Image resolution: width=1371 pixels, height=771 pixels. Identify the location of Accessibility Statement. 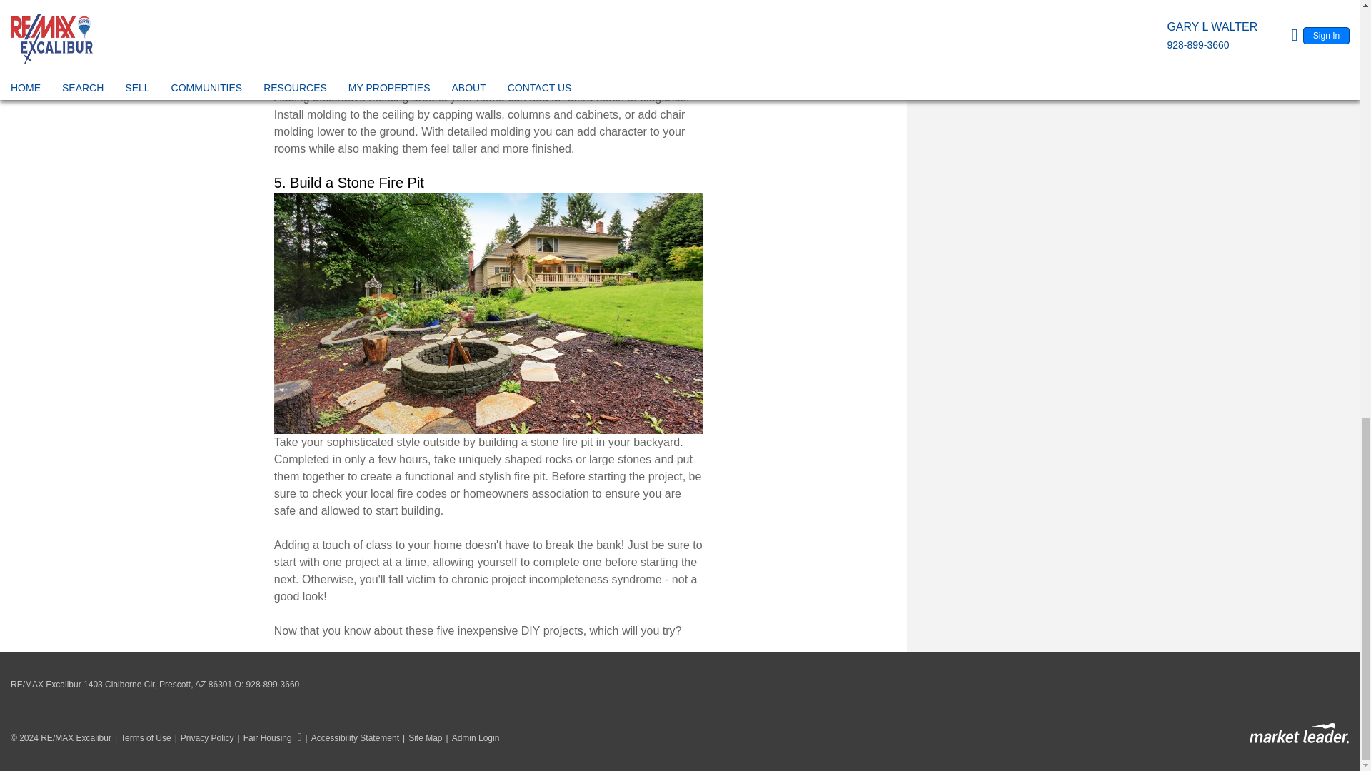
(351, 738).